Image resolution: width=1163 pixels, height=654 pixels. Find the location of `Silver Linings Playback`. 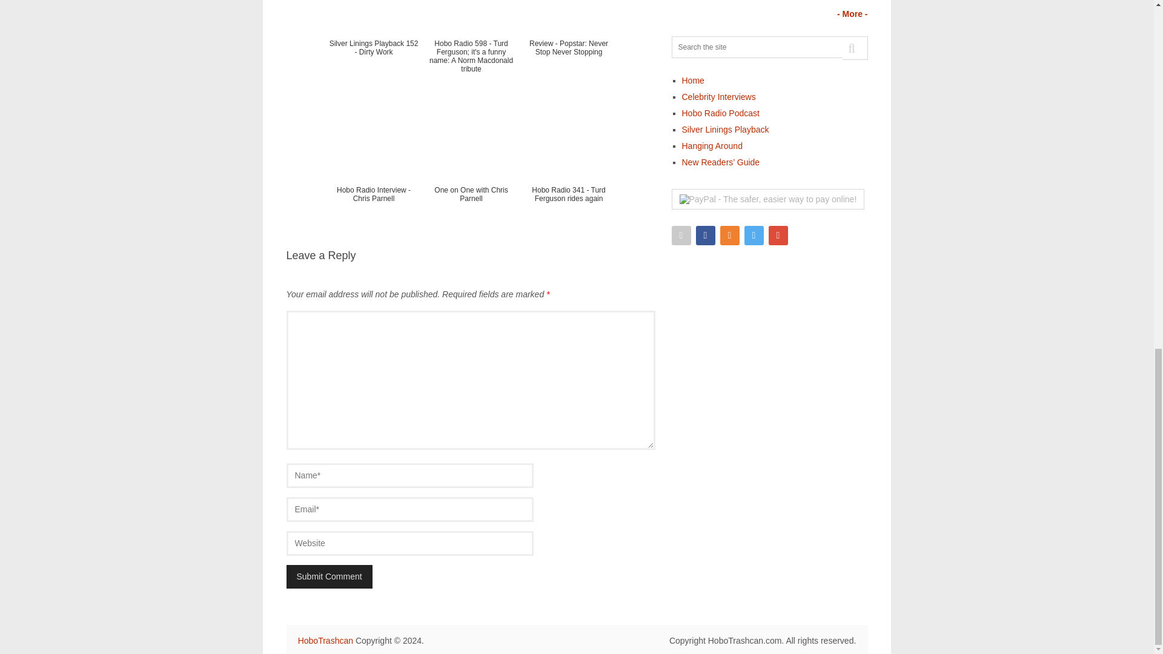

Silver Linings Playback is located at coordinates (725, 130).